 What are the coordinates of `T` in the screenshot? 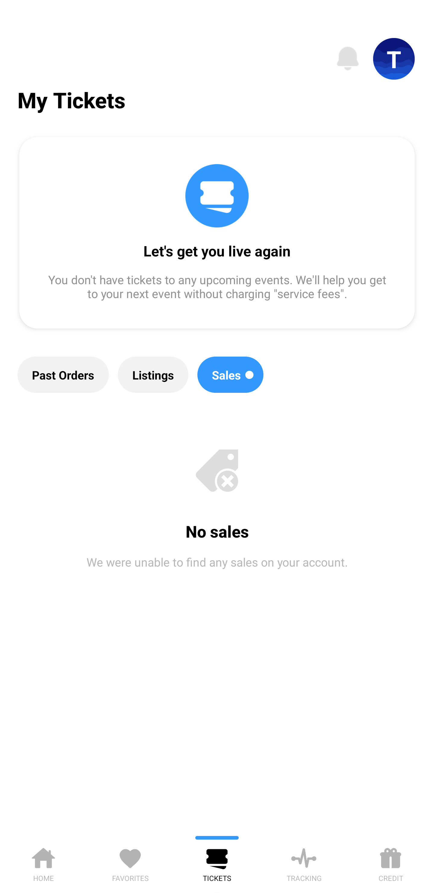 It's located at (394, 59).